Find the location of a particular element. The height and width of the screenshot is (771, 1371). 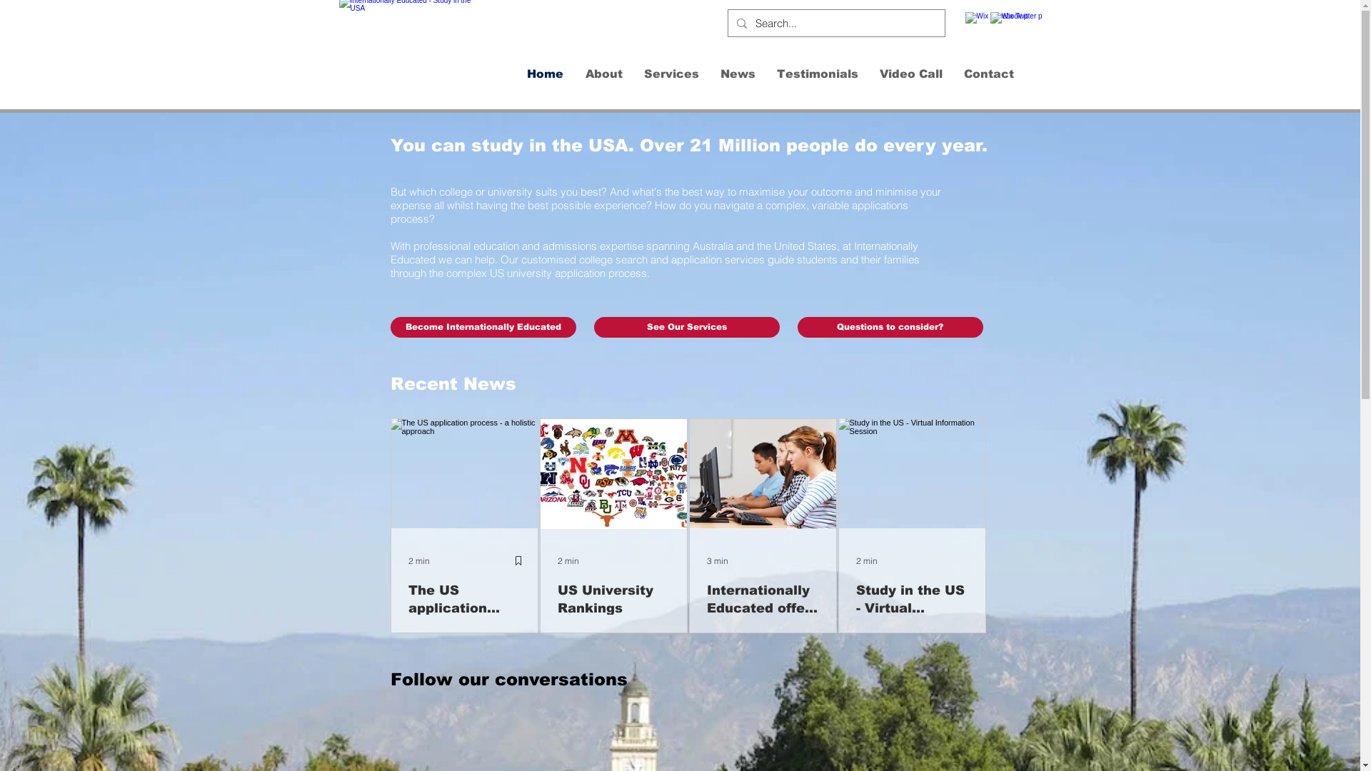

News is located at coordinates (738, 74).